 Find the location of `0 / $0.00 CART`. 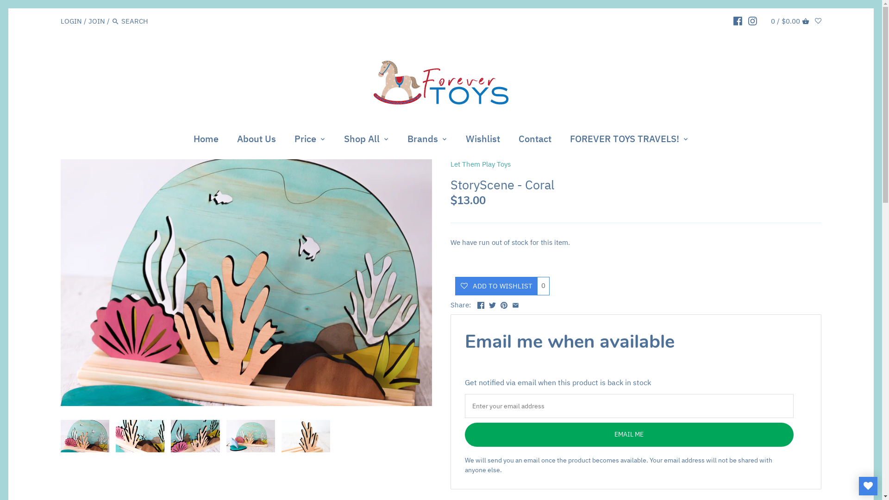

0 / $0.00 CART is located at coordinates (790, 21).